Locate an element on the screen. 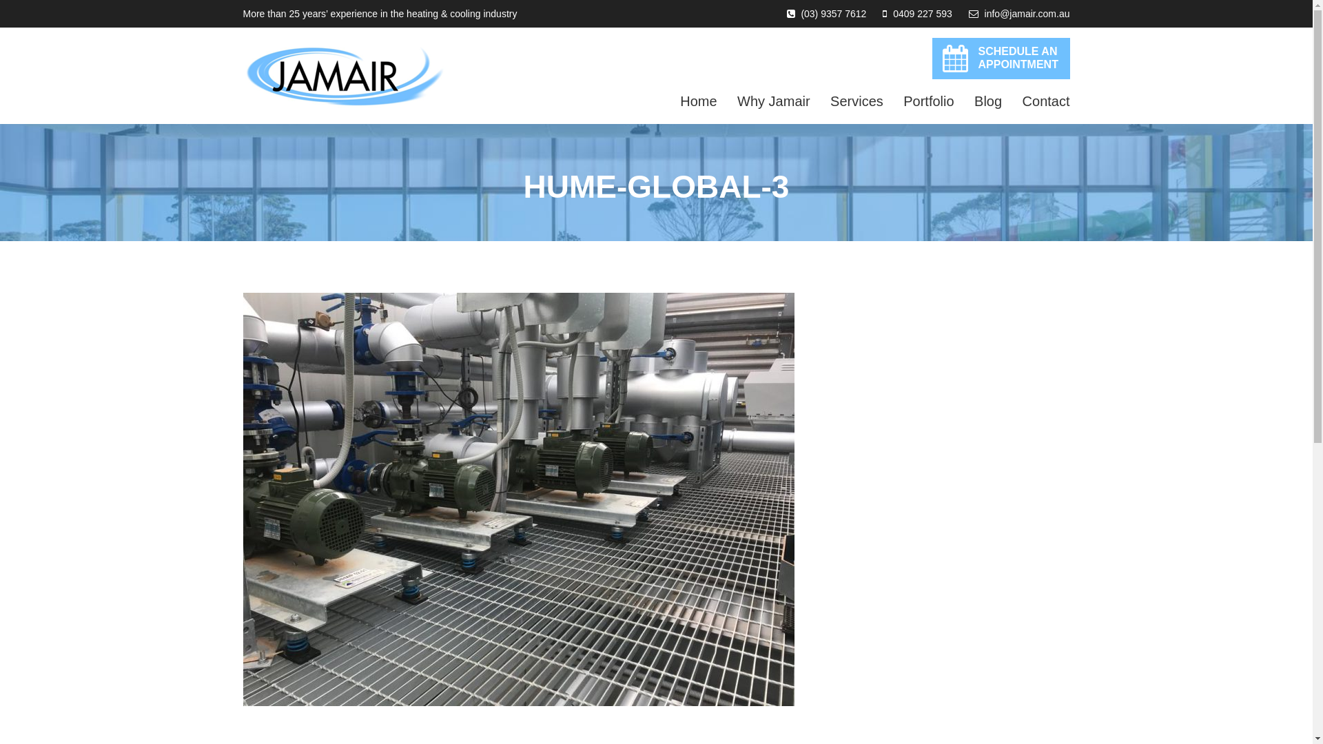  Home is located at coordinates (699, 101).